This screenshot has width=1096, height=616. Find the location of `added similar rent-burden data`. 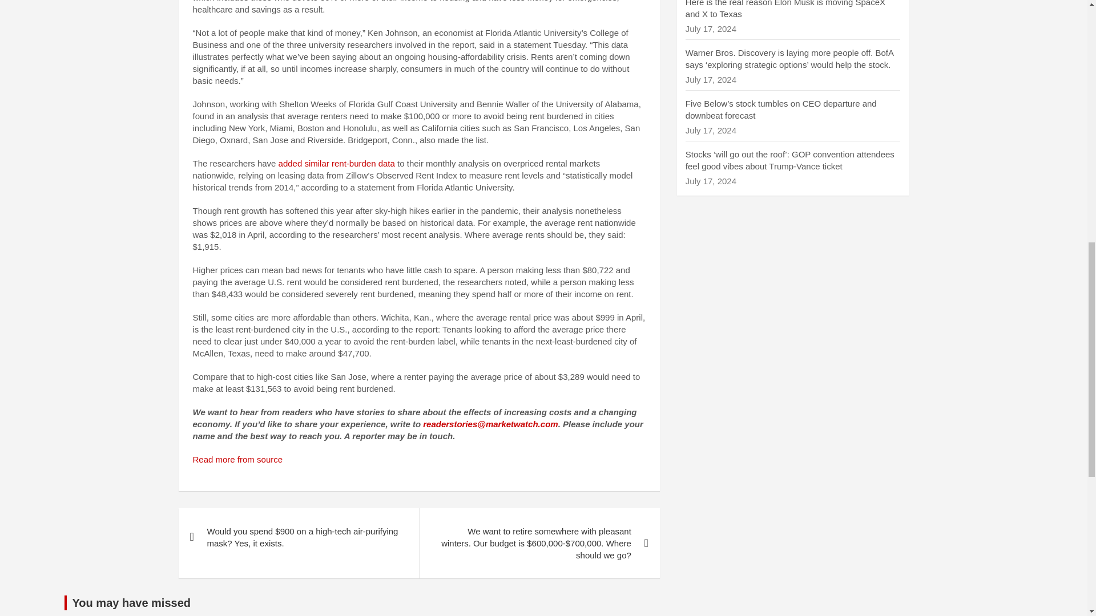

added similar rent-burden data is located at coordinates (336, 163).